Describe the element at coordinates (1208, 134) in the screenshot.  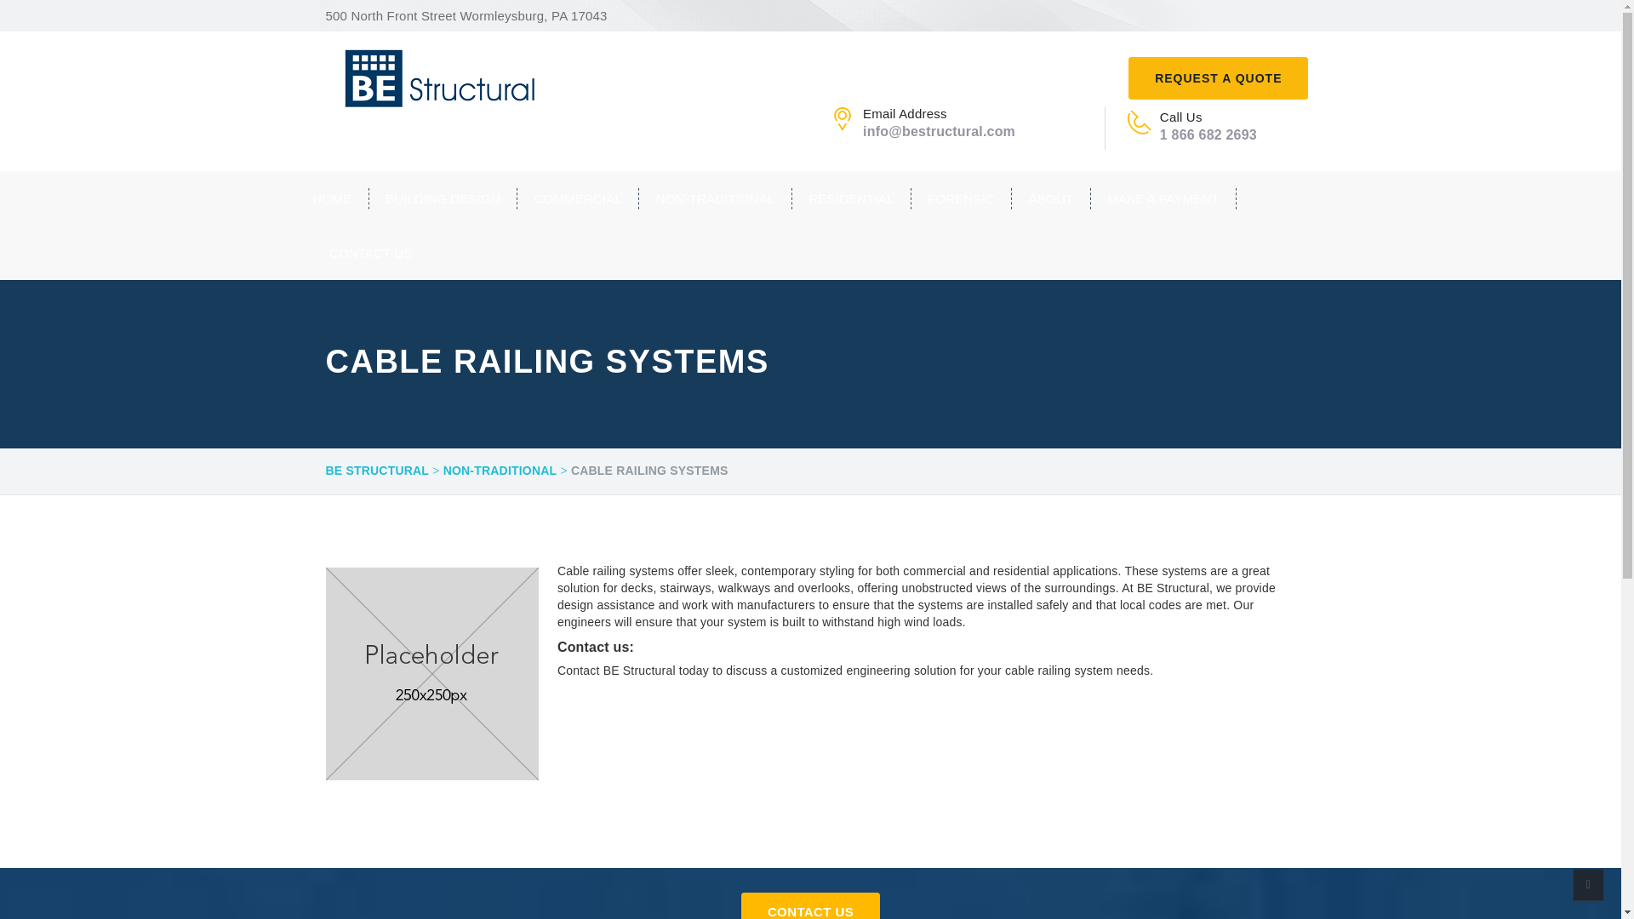
I see `1 866 682 2693` at that location.